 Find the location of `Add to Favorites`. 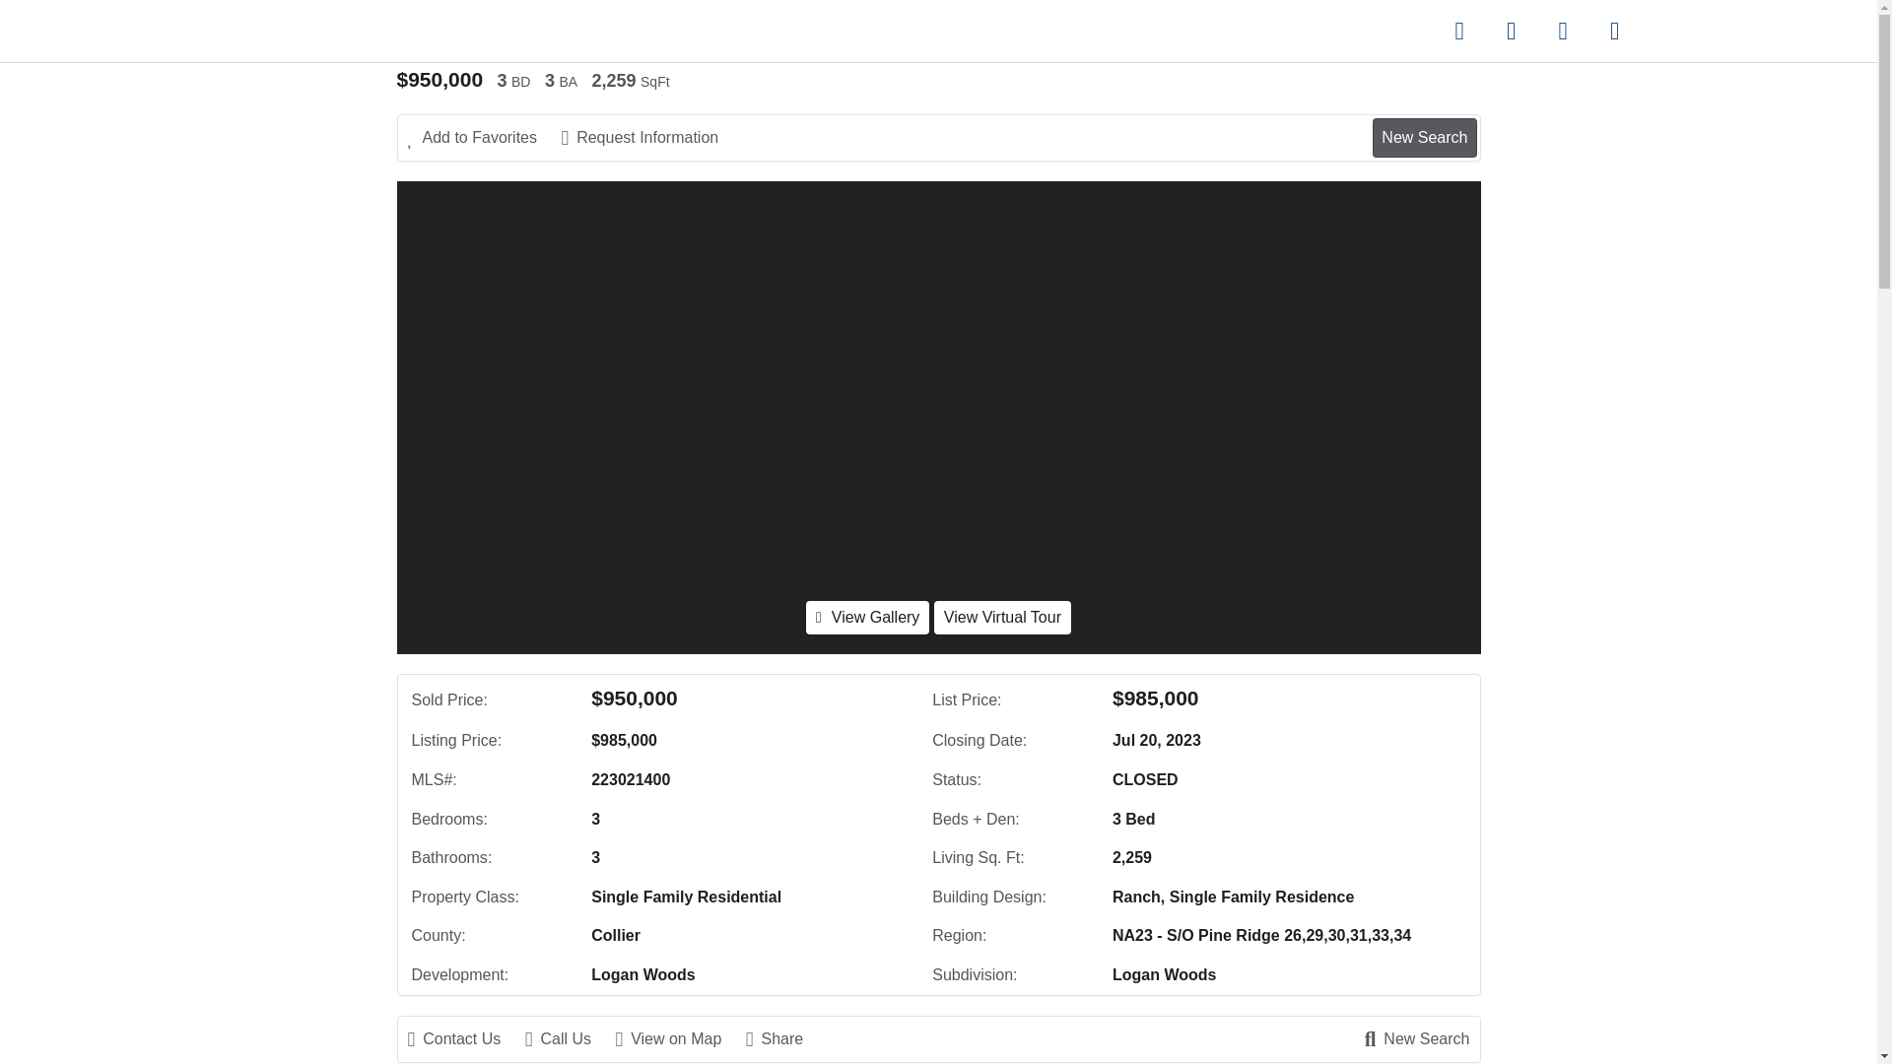

Add to Favorites is located at coordinates (483, 138).